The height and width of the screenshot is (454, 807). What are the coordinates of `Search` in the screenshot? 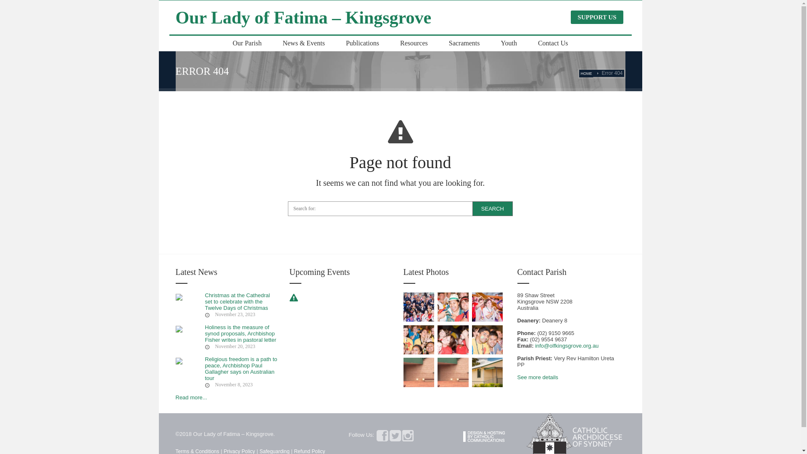 It's located at (493, 209).